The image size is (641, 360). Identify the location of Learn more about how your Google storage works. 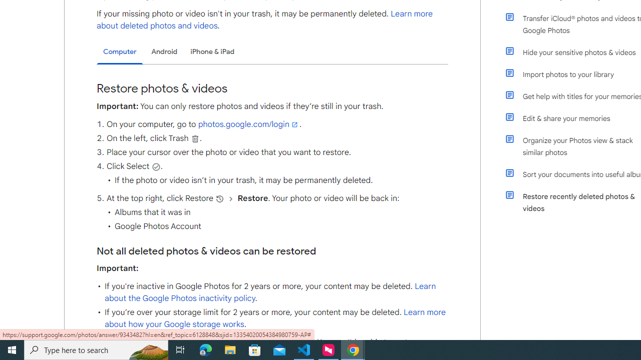
(274, 318).